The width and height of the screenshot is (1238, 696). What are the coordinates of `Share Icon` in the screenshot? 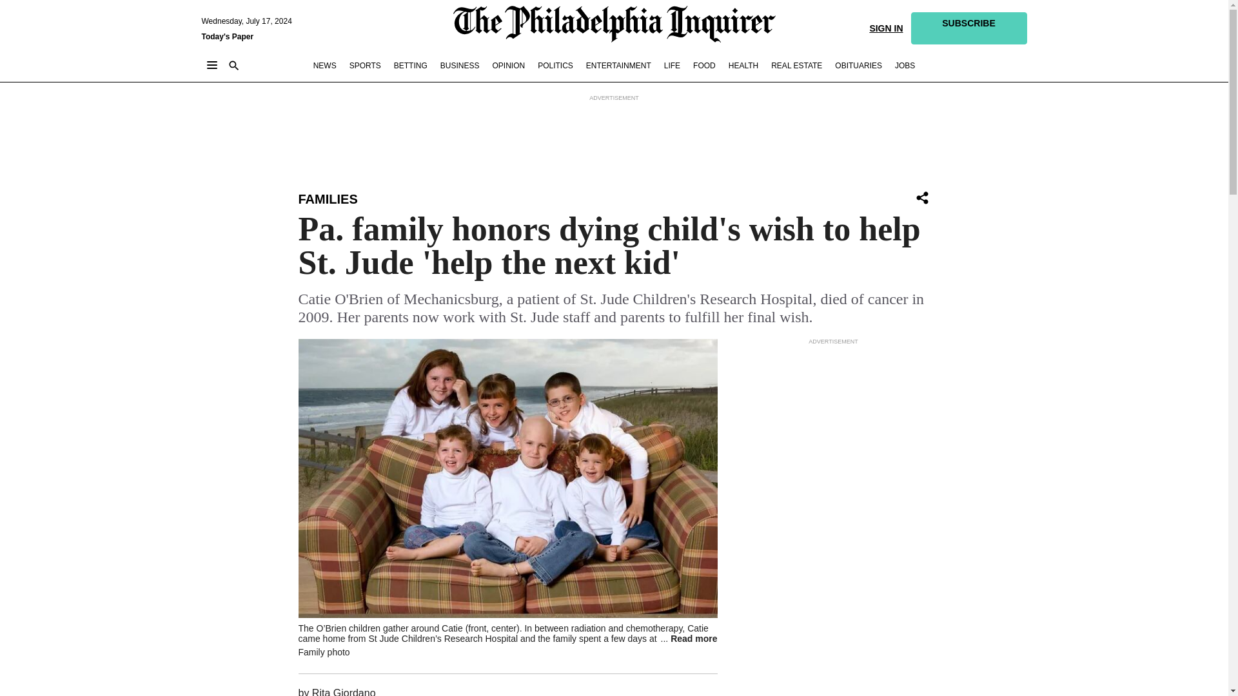 It's located at (922, 197).